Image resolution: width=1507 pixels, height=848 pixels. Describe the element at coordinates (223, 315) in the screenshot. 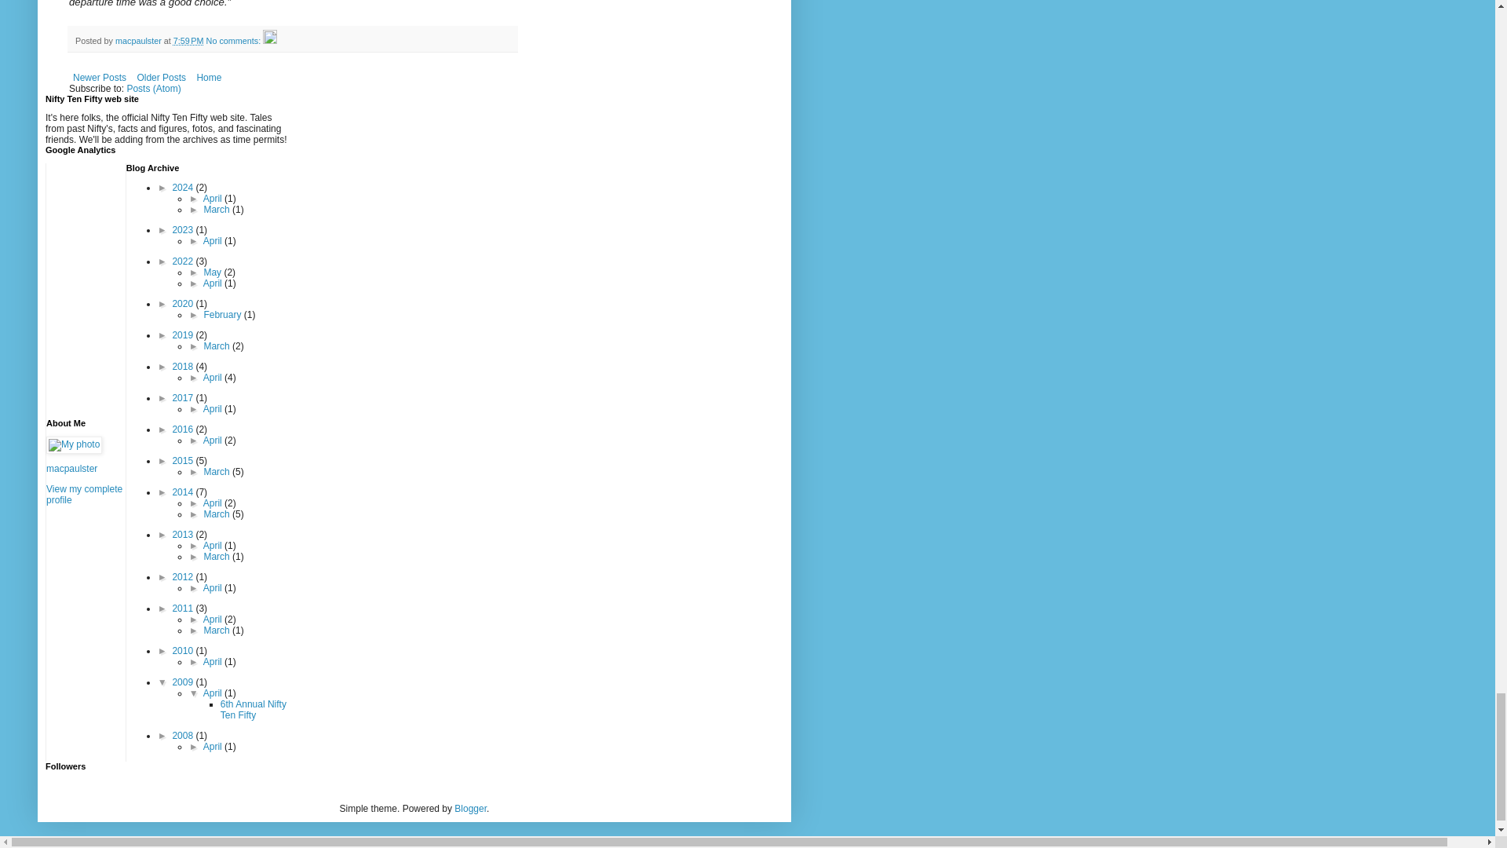

I see `February` at that location.